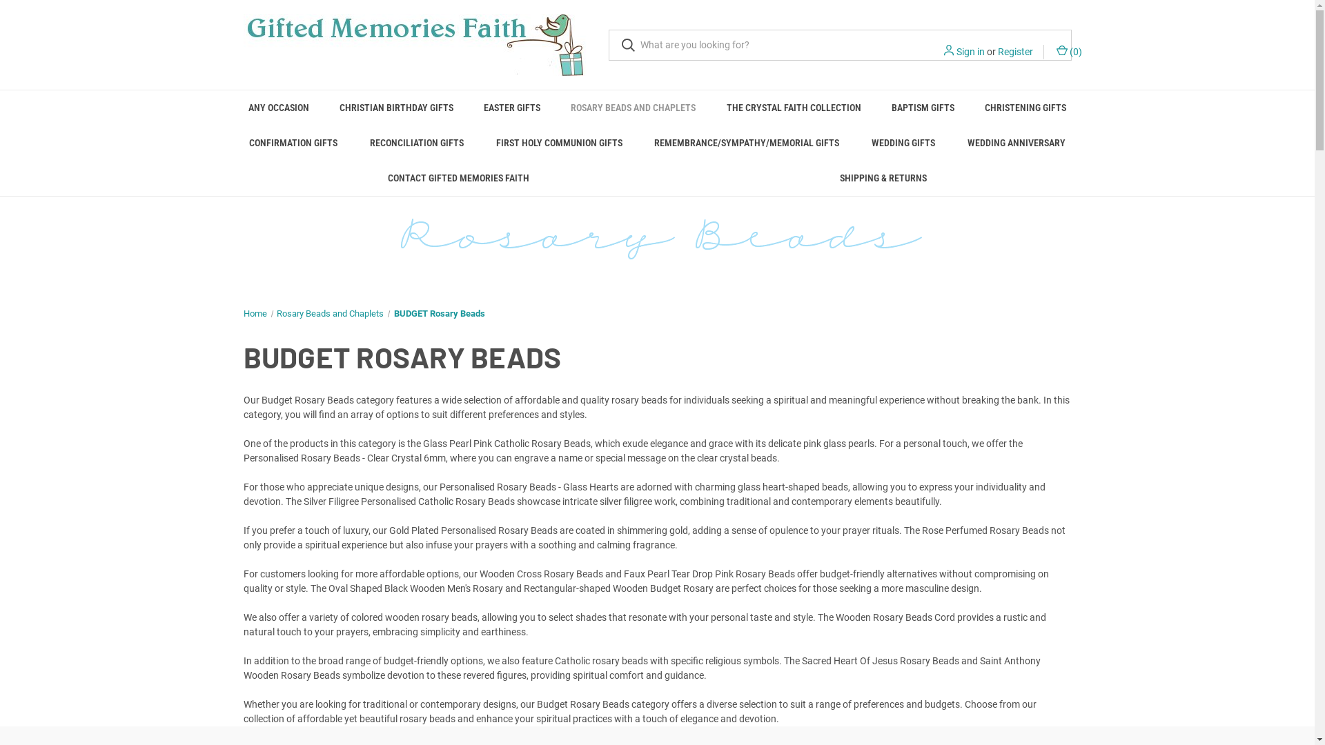  What do you see at coordinates (439, 313) in the screenshot?
I see `BUDGET Rosary Beads` at bounding box center [439, 313].